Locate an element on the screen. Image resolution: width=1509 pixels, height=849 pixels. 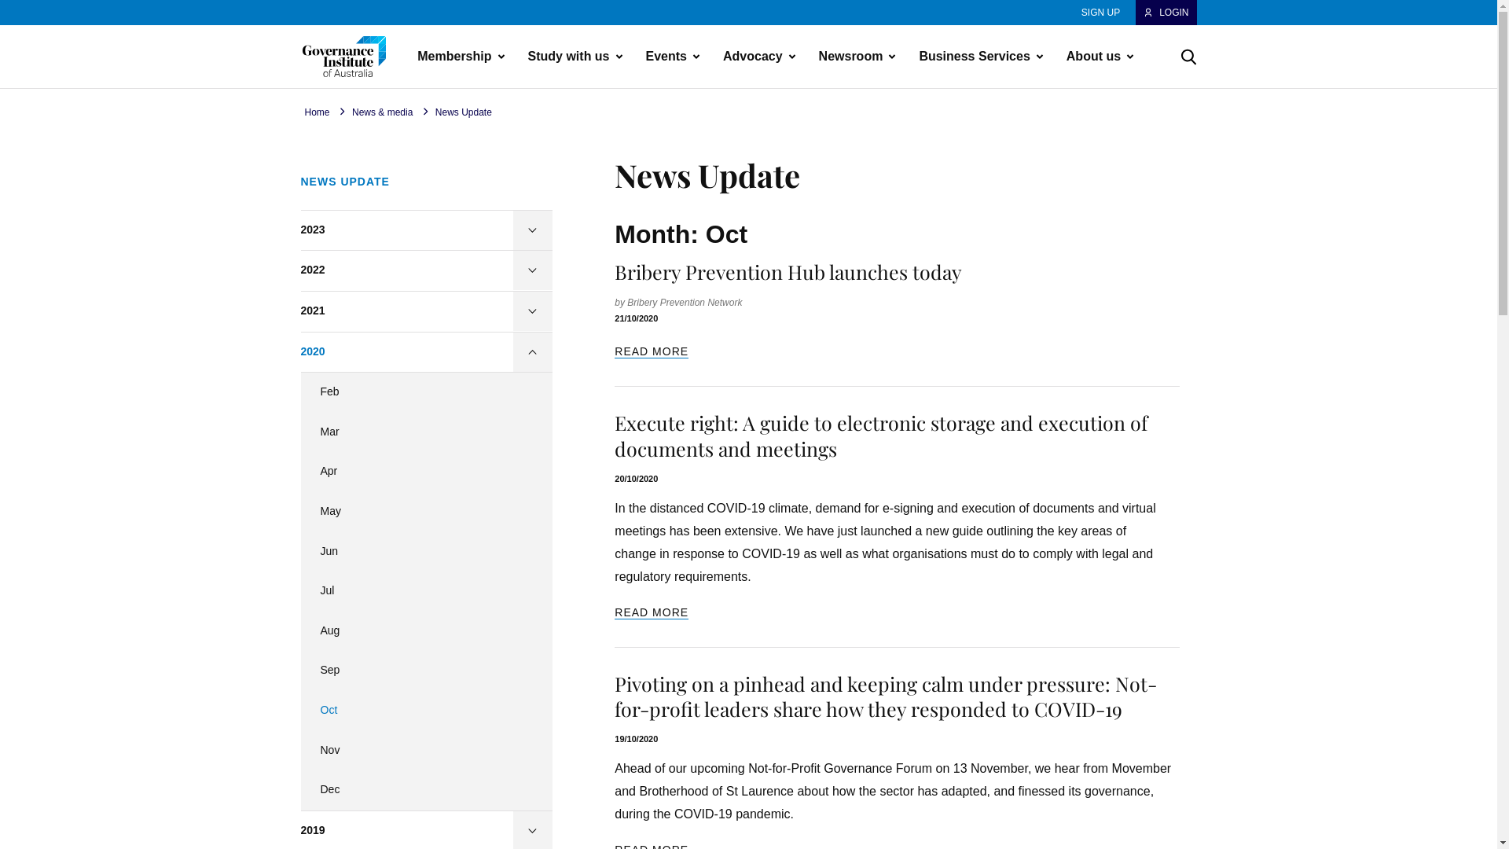
READ MORE is located at coordinates (652, 352).